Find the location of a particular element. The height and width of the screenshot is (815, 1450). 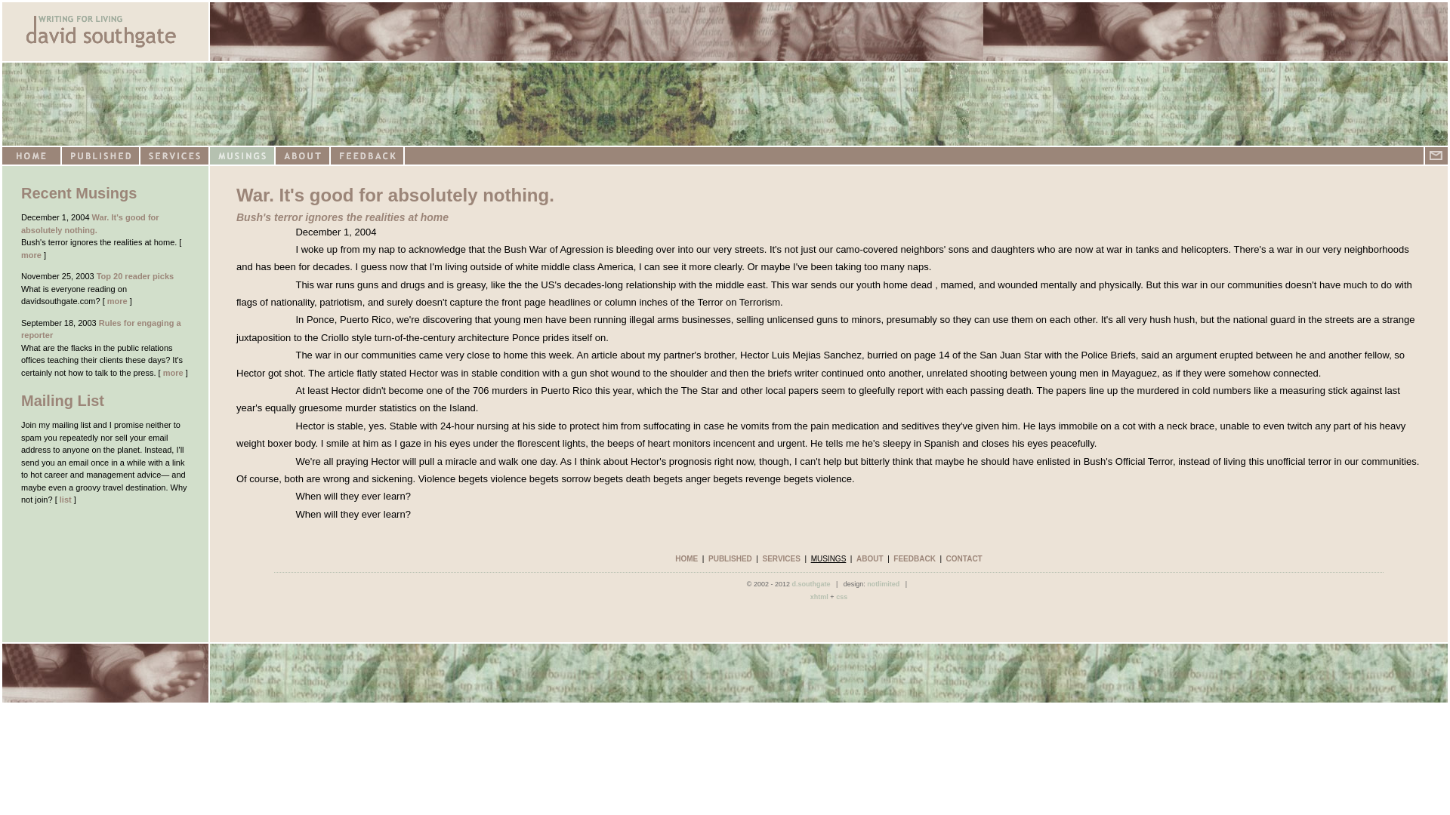

read this current david southgate editorial. is located at coordinates (91, 223).